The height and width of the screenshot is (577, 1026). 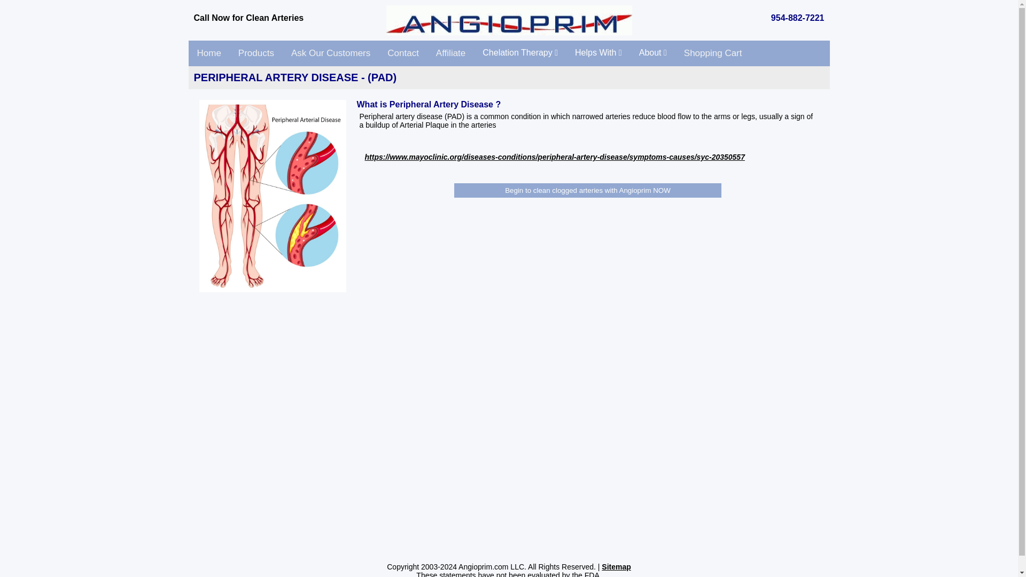 I want to click on About, so click(x=653, y=52).